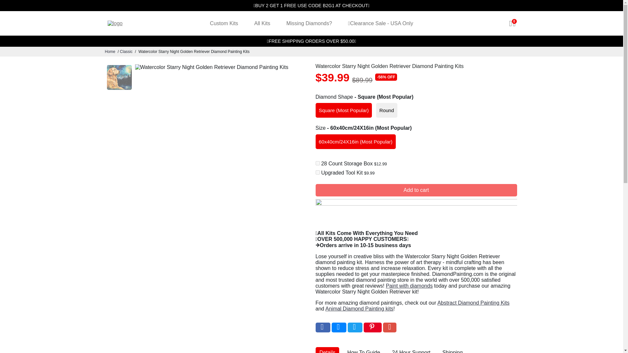  I want to click on Abstract Diamond Painting Kits, so click(473, 303).